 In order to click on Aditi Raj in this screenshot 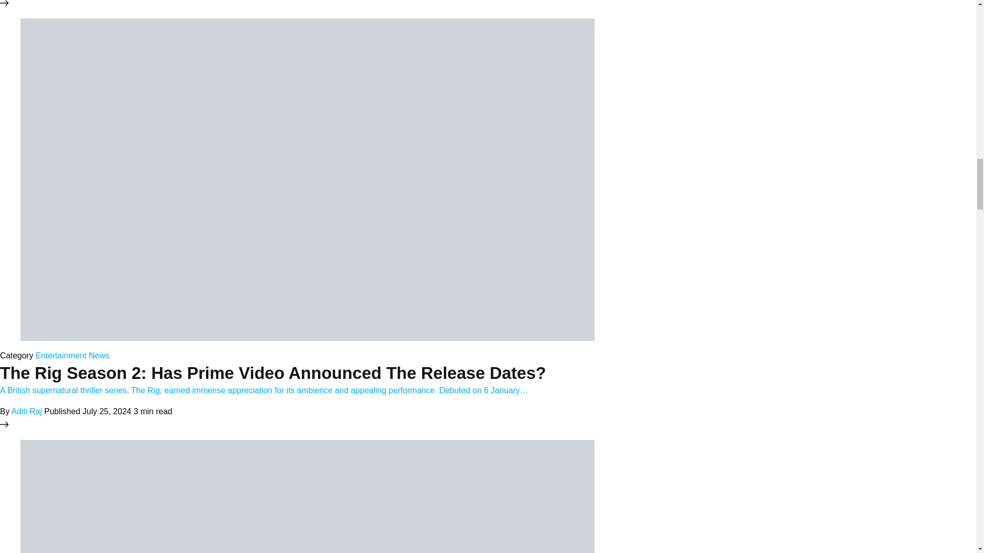, I will do `click(27, 411)`.